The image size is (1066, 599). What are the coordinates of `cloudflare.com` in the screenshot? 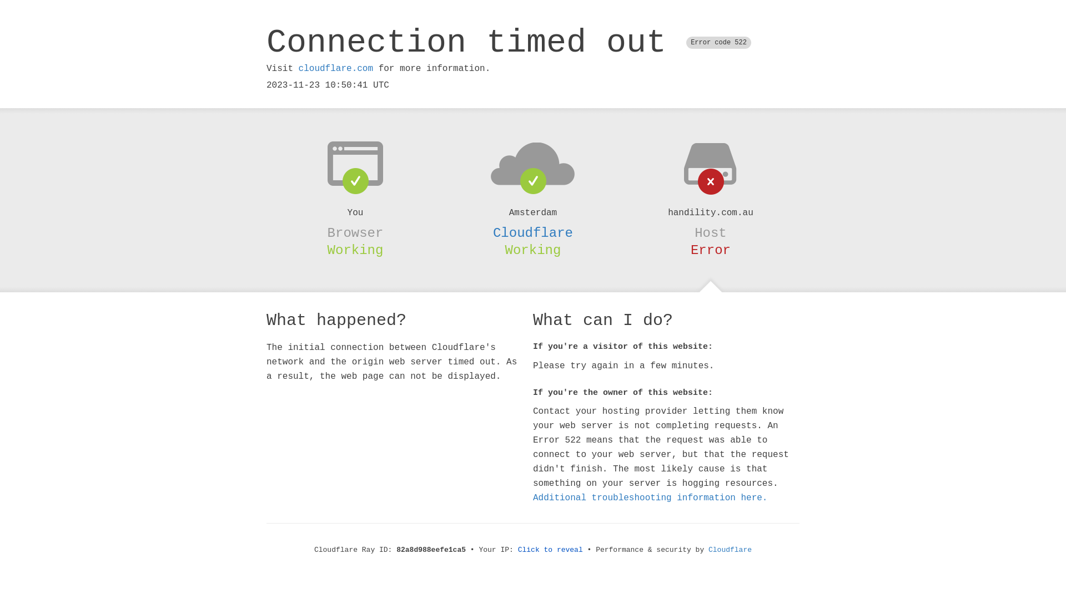 It's located at (336, 69).